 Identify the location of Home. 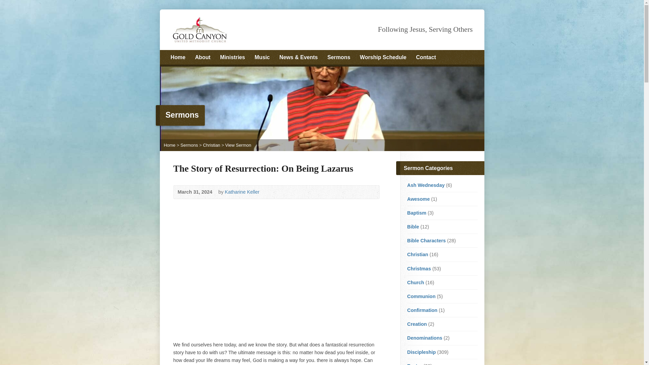
(177, 57).